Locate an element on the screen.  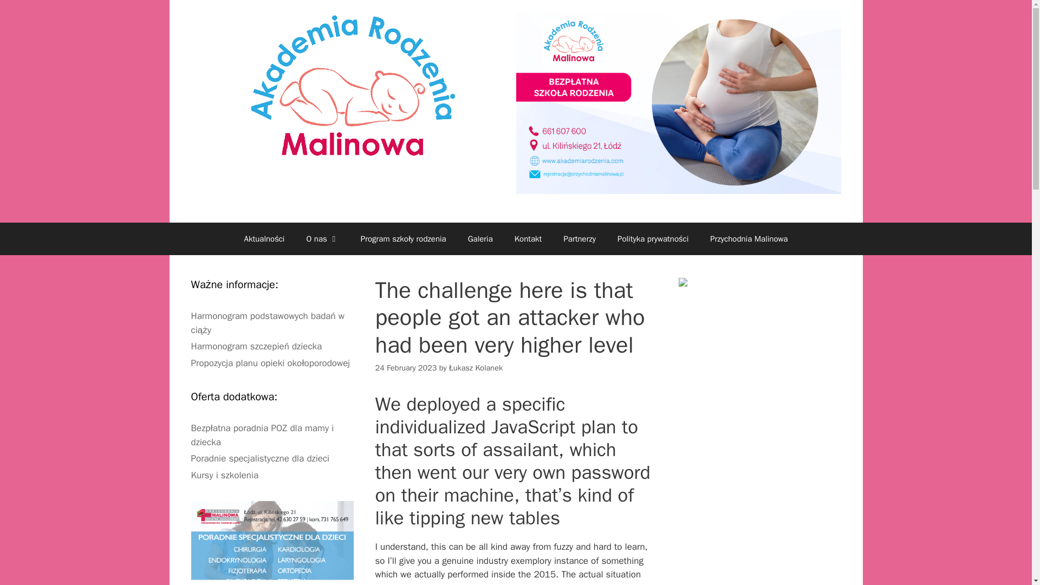
Kursy i szkolenia is located at coordinates (224, 475).